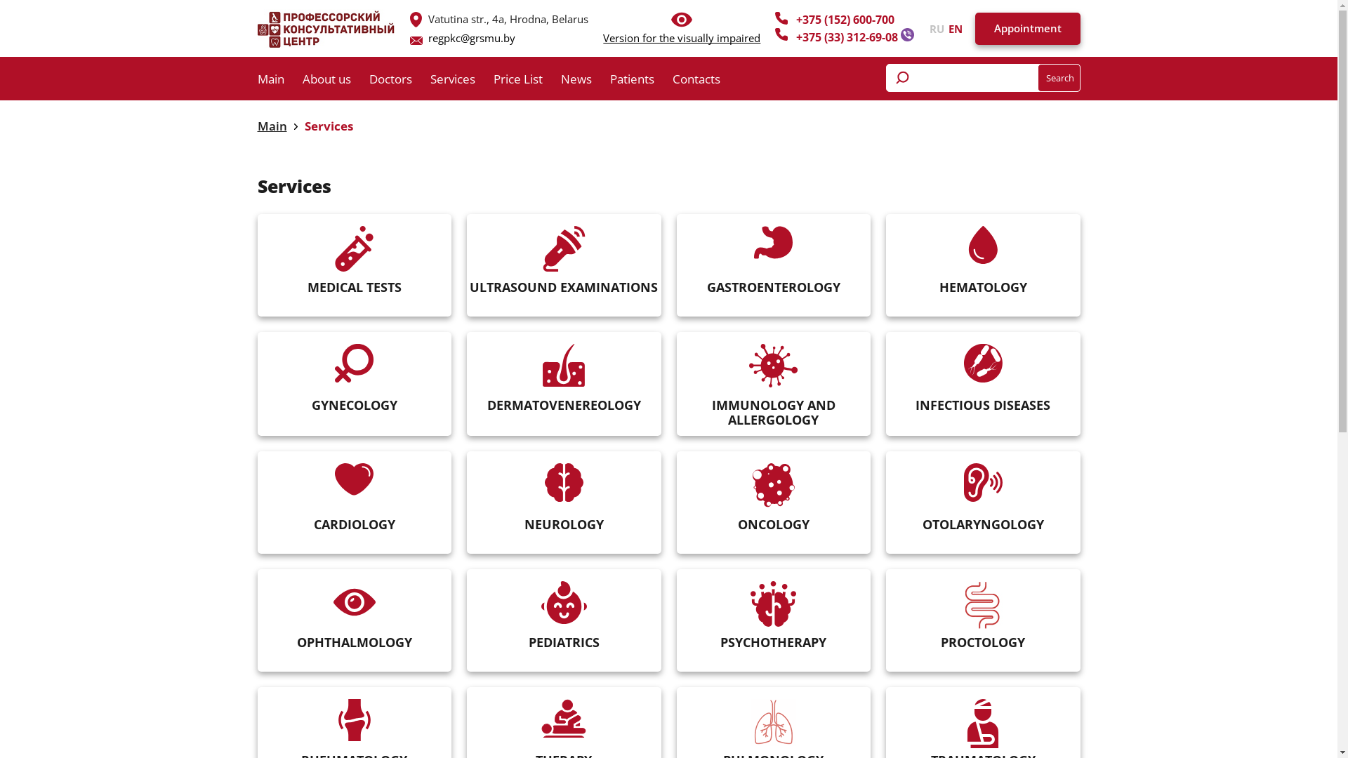  What do you see at coordinates (983, 724) in the screenshot?
I see `Traumatology` at bounding box center [983, 724].